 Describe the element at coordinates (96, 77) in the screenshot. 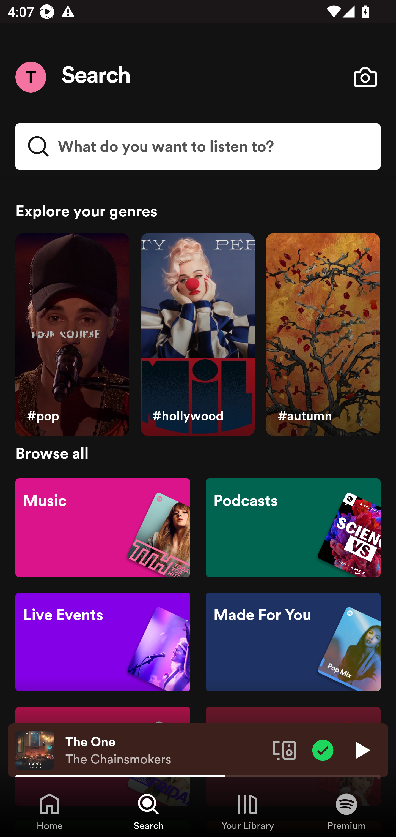

I see `Search` at that location.